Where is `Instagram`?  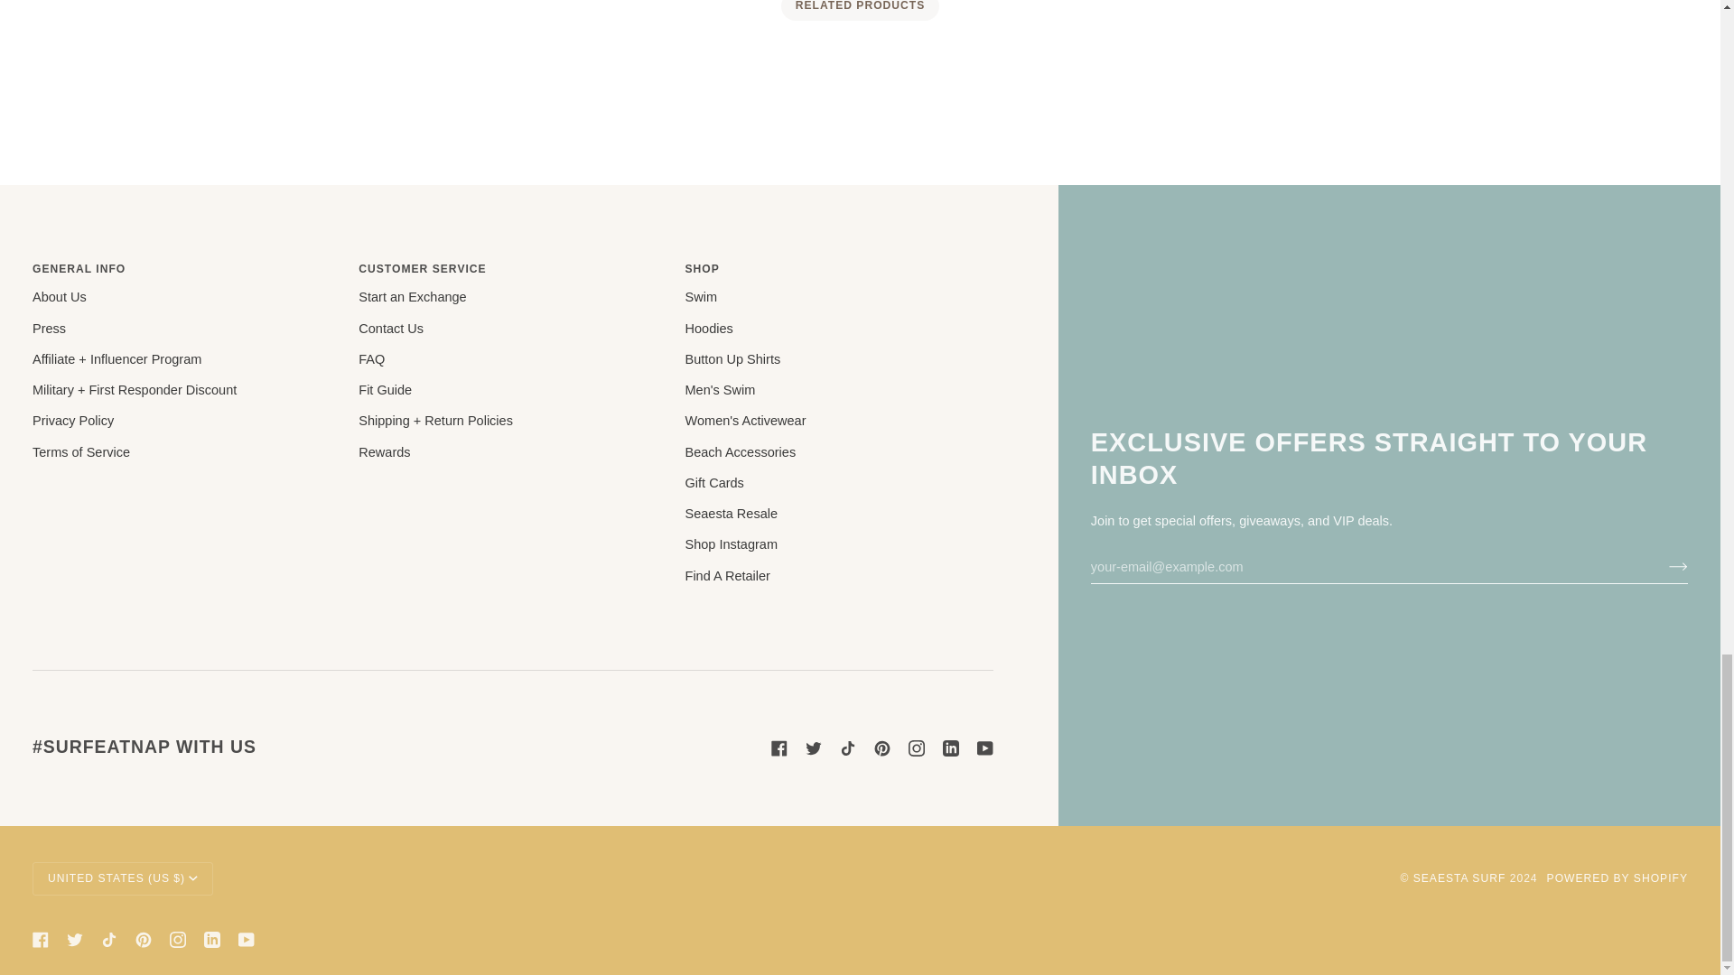 Instagram is located at coordinates (916, 747).